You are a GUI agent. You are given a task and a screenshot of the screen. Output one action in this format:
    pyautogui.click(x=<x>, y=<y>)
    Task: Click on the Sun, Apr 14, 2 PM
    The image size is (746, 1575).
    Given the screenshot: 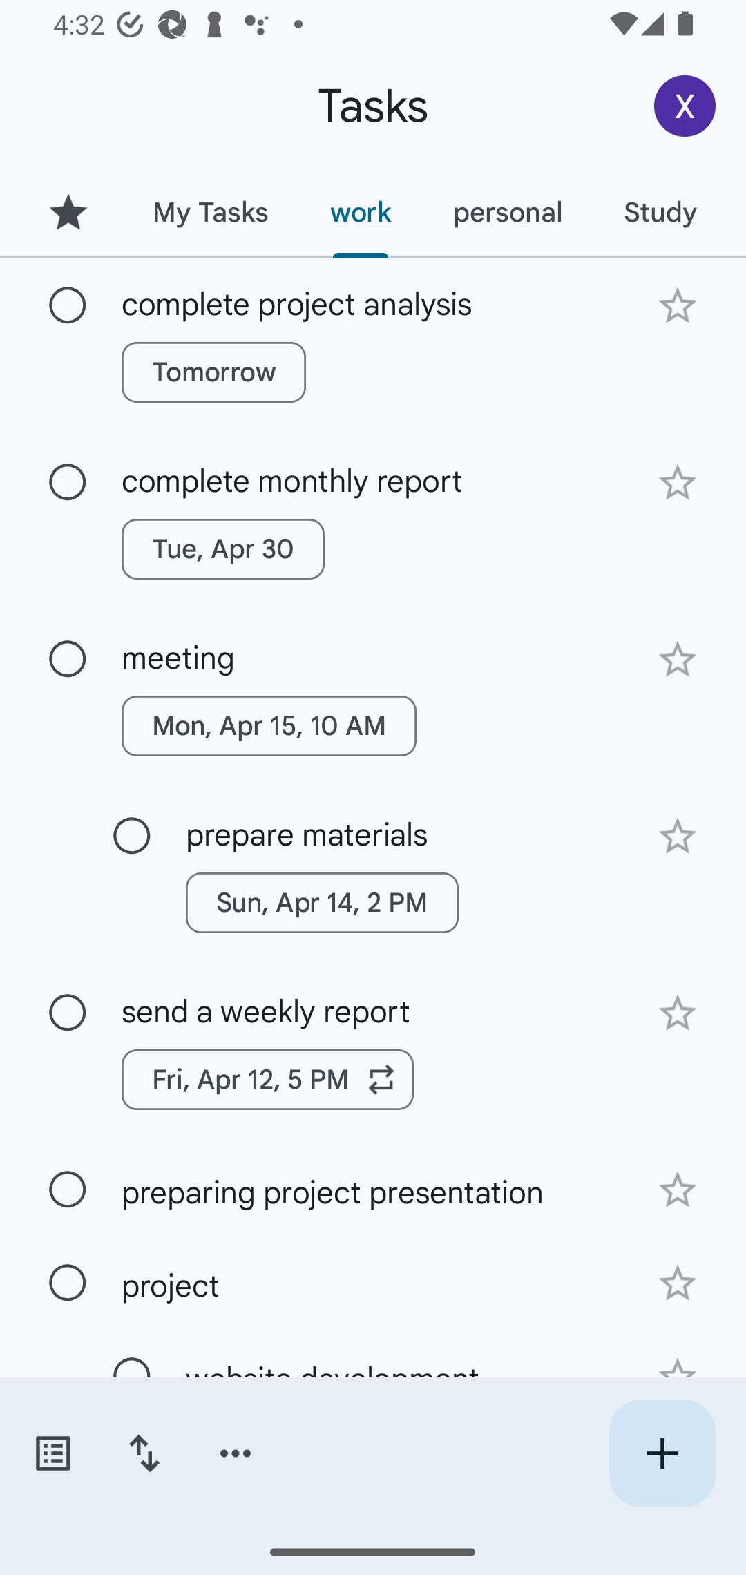 What is the action you would take?
    pyautogui.click(x=322, y=902)
    